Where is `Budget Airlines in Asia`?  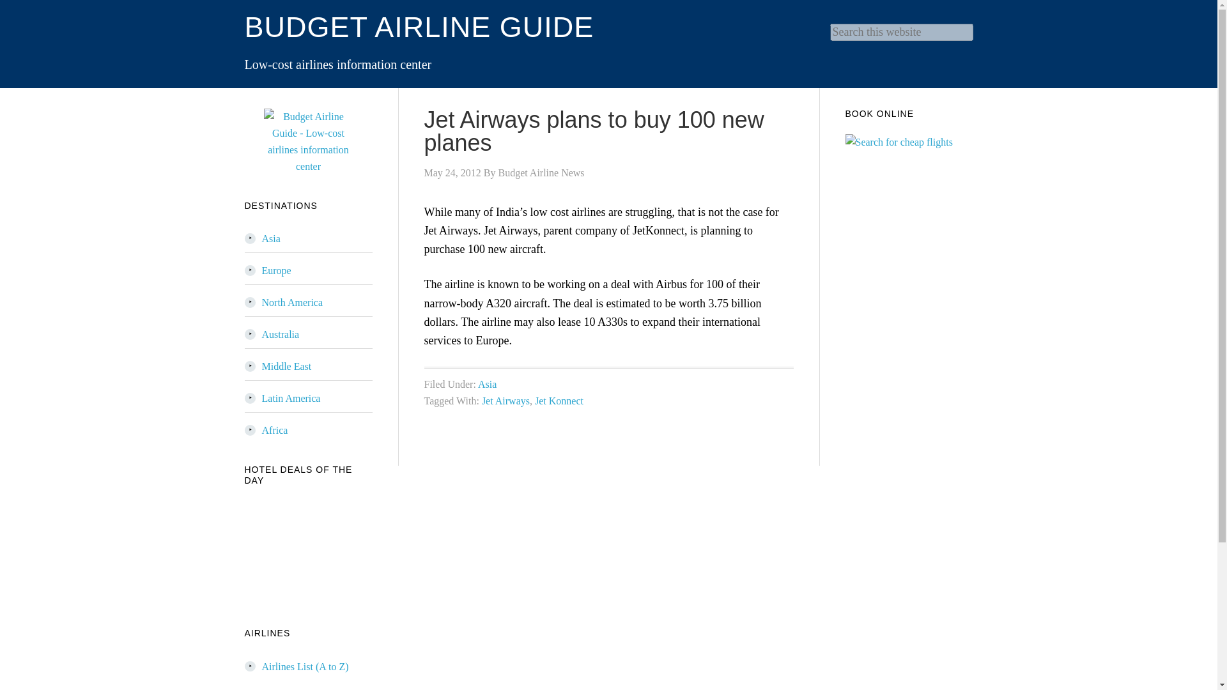 Budget Airlines in Asia is located at coordinates (271, 239).